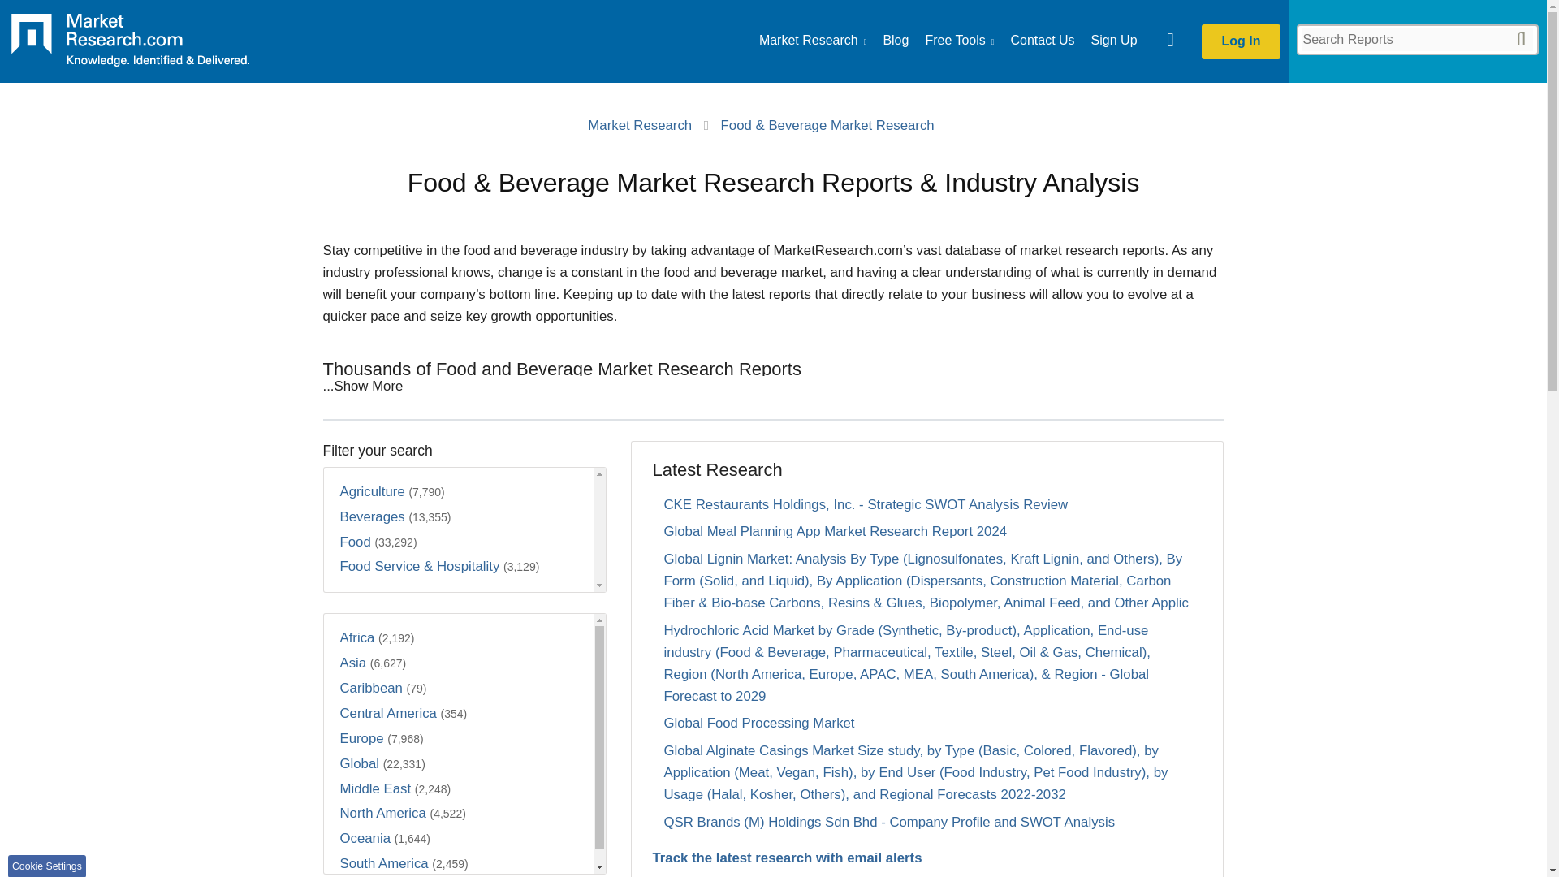 The width and height of the screenshot is (1559, 877). Describe the element at coordinates (835, 531) in the screenshot. I see `Global Meal Planning App Market Research Report 2024` at that location.